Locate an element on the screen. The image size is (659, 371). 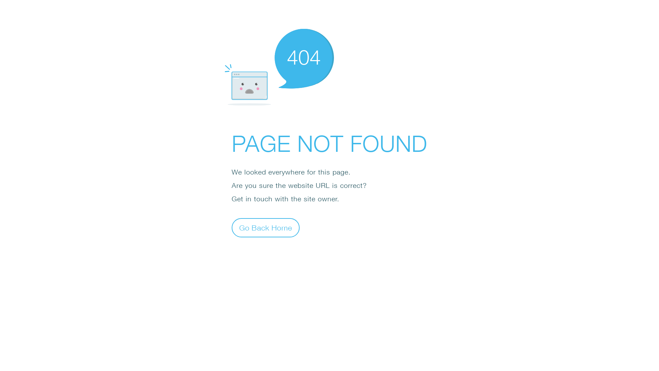
Go Back Home is located at coordinates (266, 227).